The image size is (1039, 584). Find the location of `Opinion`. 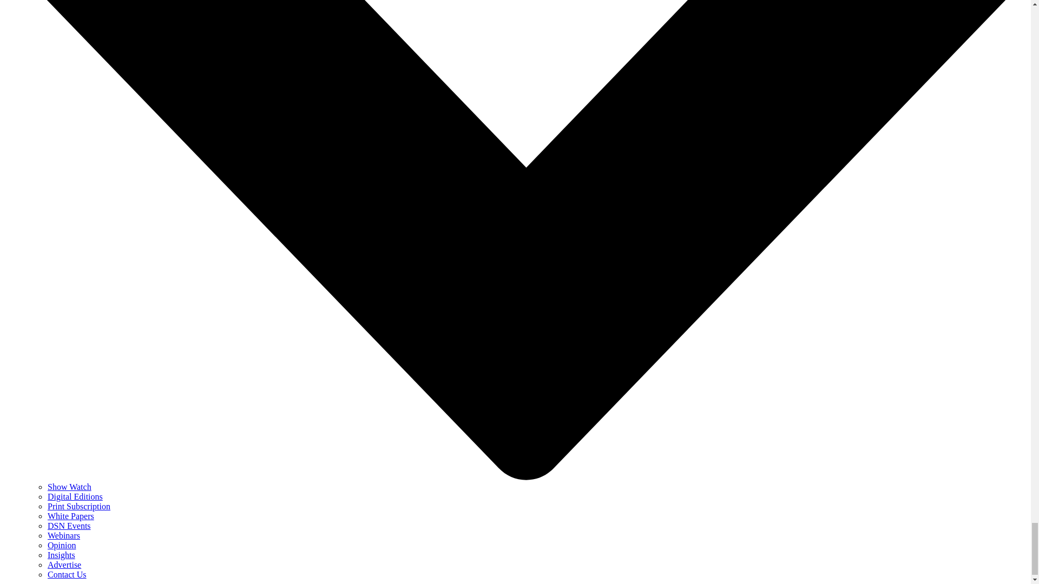

Opinion is located at coordinates (62, 545).